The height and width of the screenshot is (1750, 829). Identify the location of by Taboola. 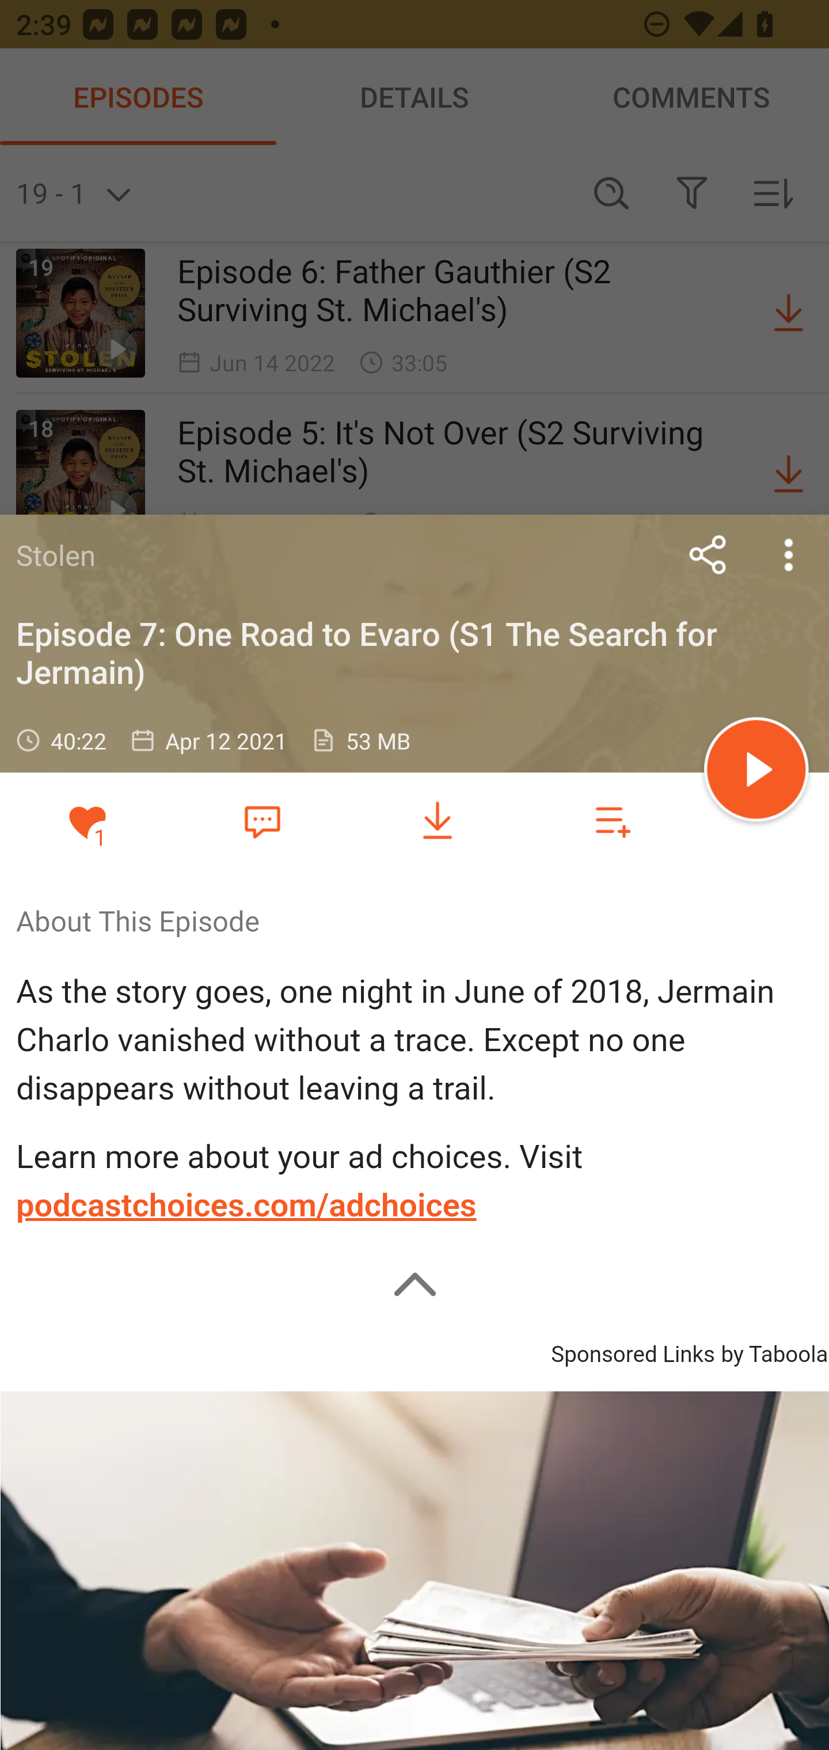
(774, 1350).